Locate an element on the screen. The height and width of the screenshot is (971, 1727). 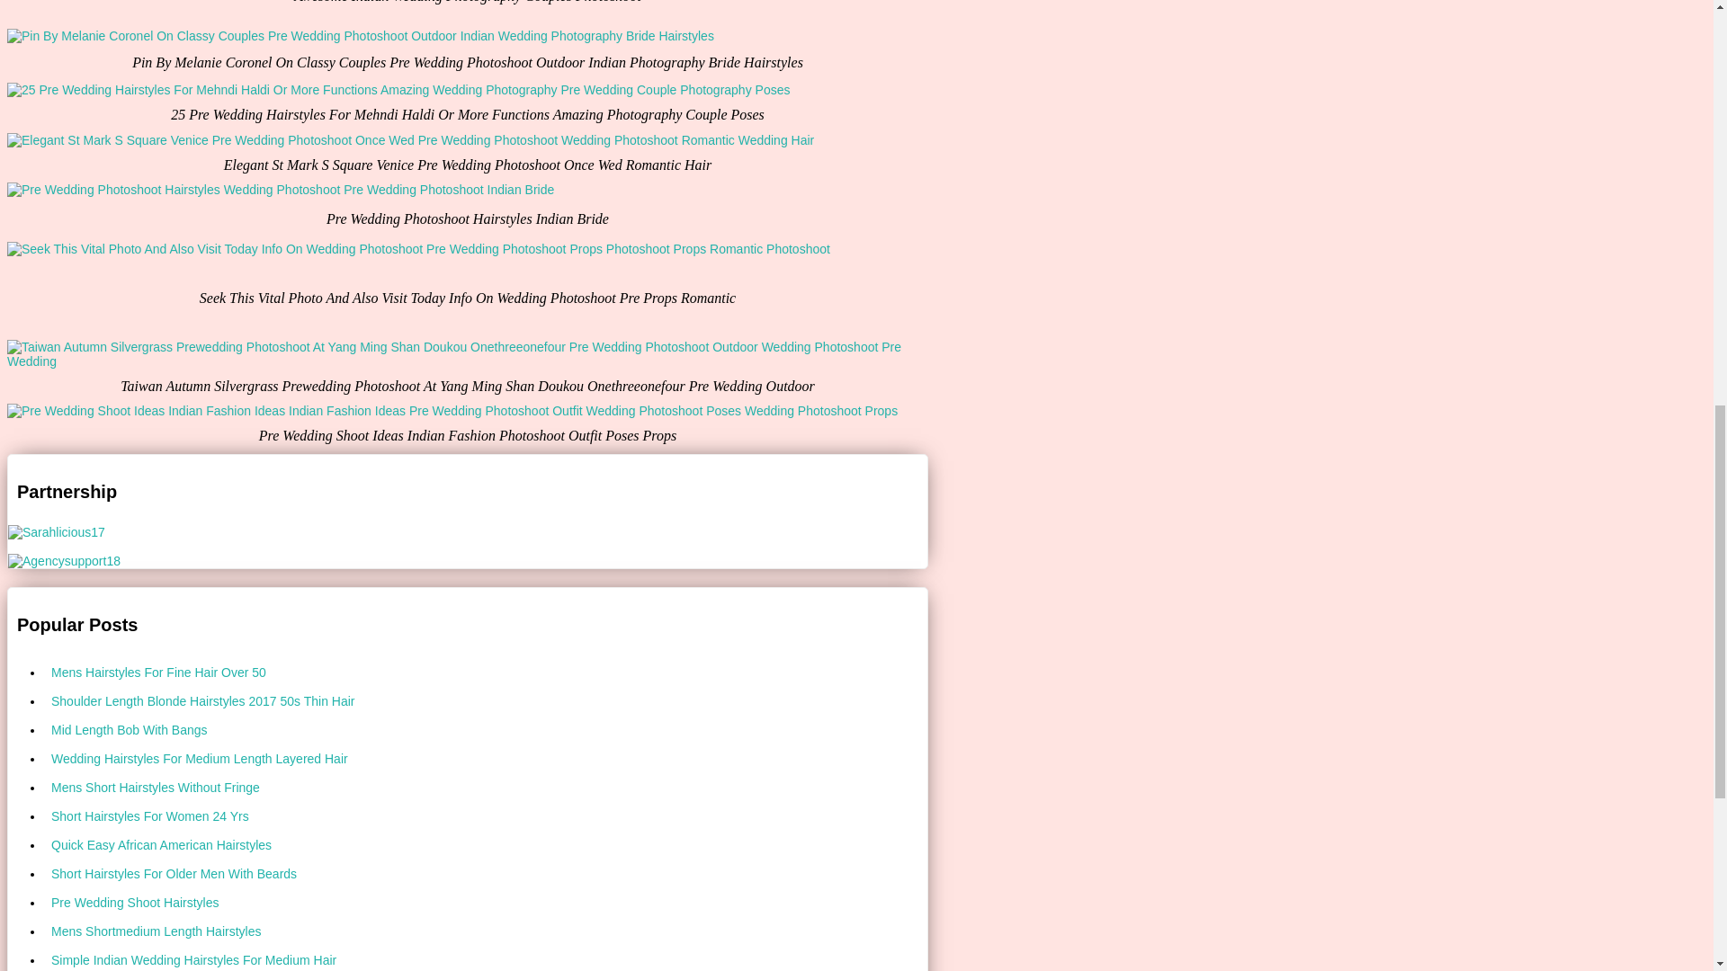
Mid Length Bob With Bangs is located at coordinates (486, 730).